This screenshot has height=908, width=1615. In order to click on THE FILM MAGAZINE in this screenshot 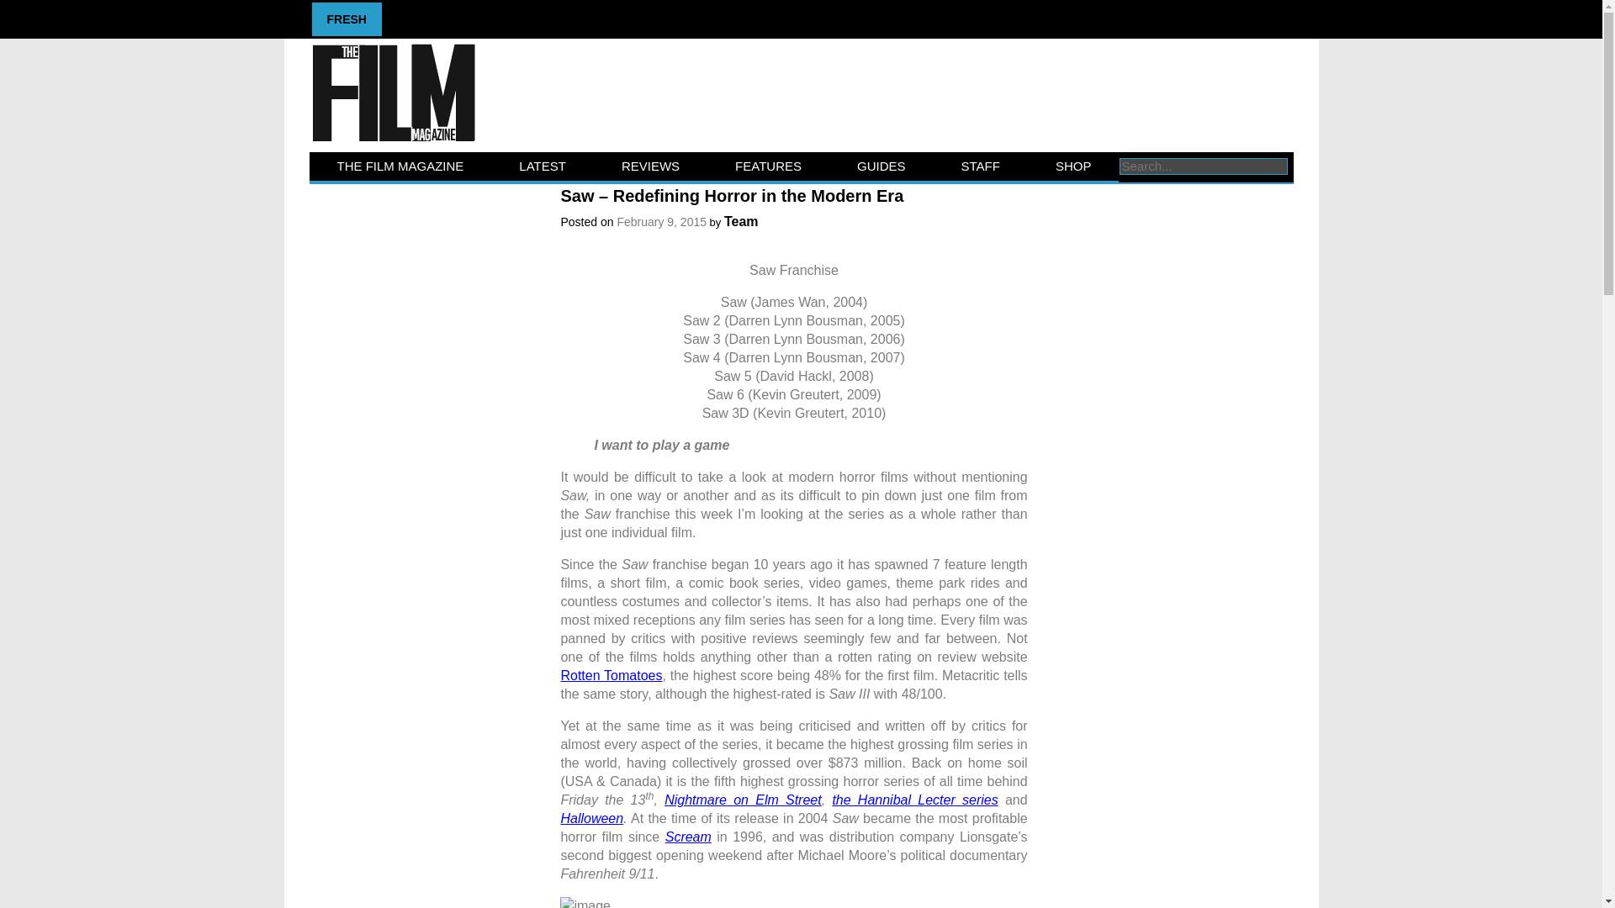, I will do `click(400, 166)`.